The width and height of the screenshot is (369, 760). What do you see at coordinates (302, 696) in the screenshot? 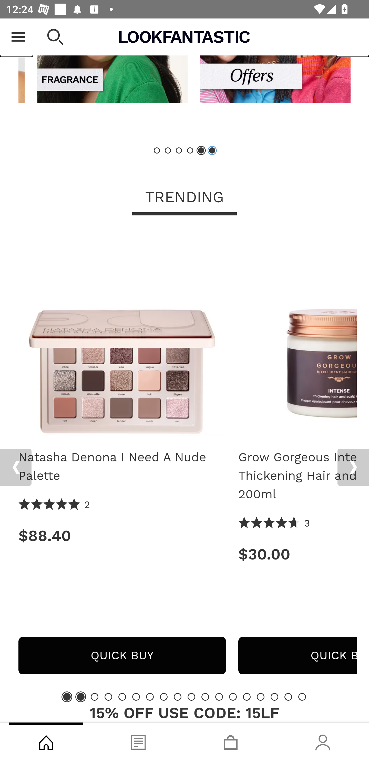
I see `Slide 18` at bounding box center [302, 696].